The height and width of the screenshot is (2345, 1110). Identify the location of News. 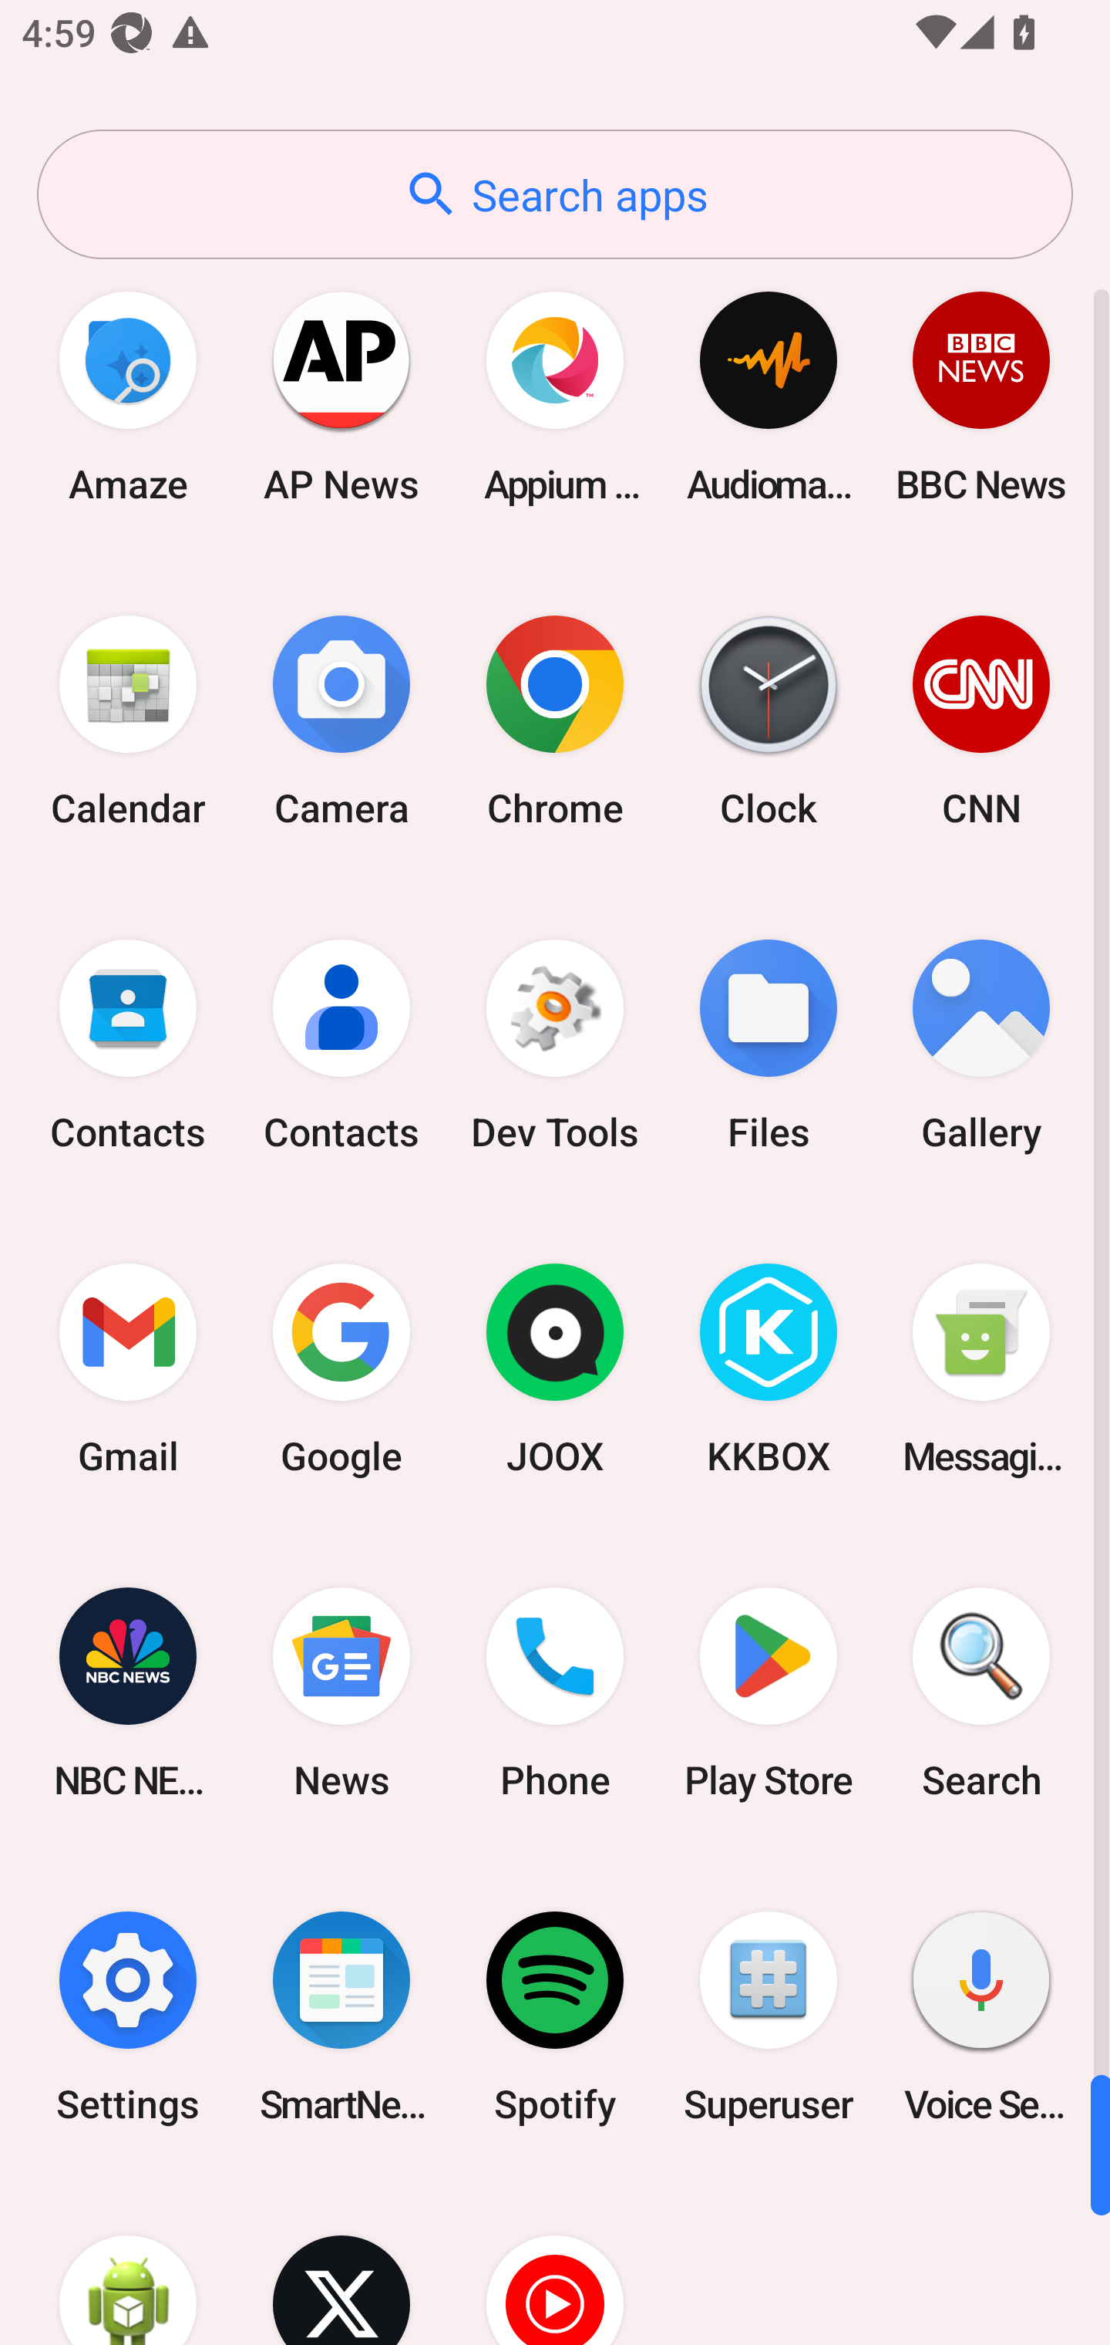
(341, 1692).